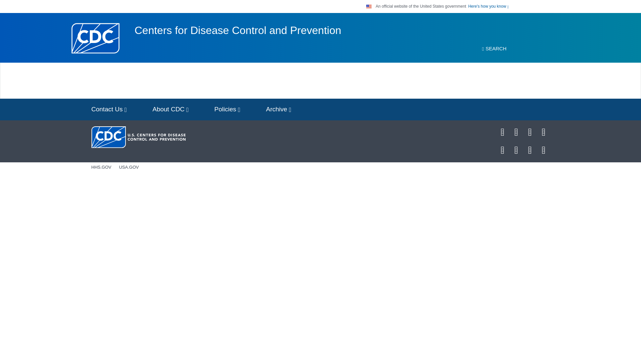  What do you see at coordinates (494, 49) in the screenshot?
I see `SEARCH` at bounding box center [494, 49].